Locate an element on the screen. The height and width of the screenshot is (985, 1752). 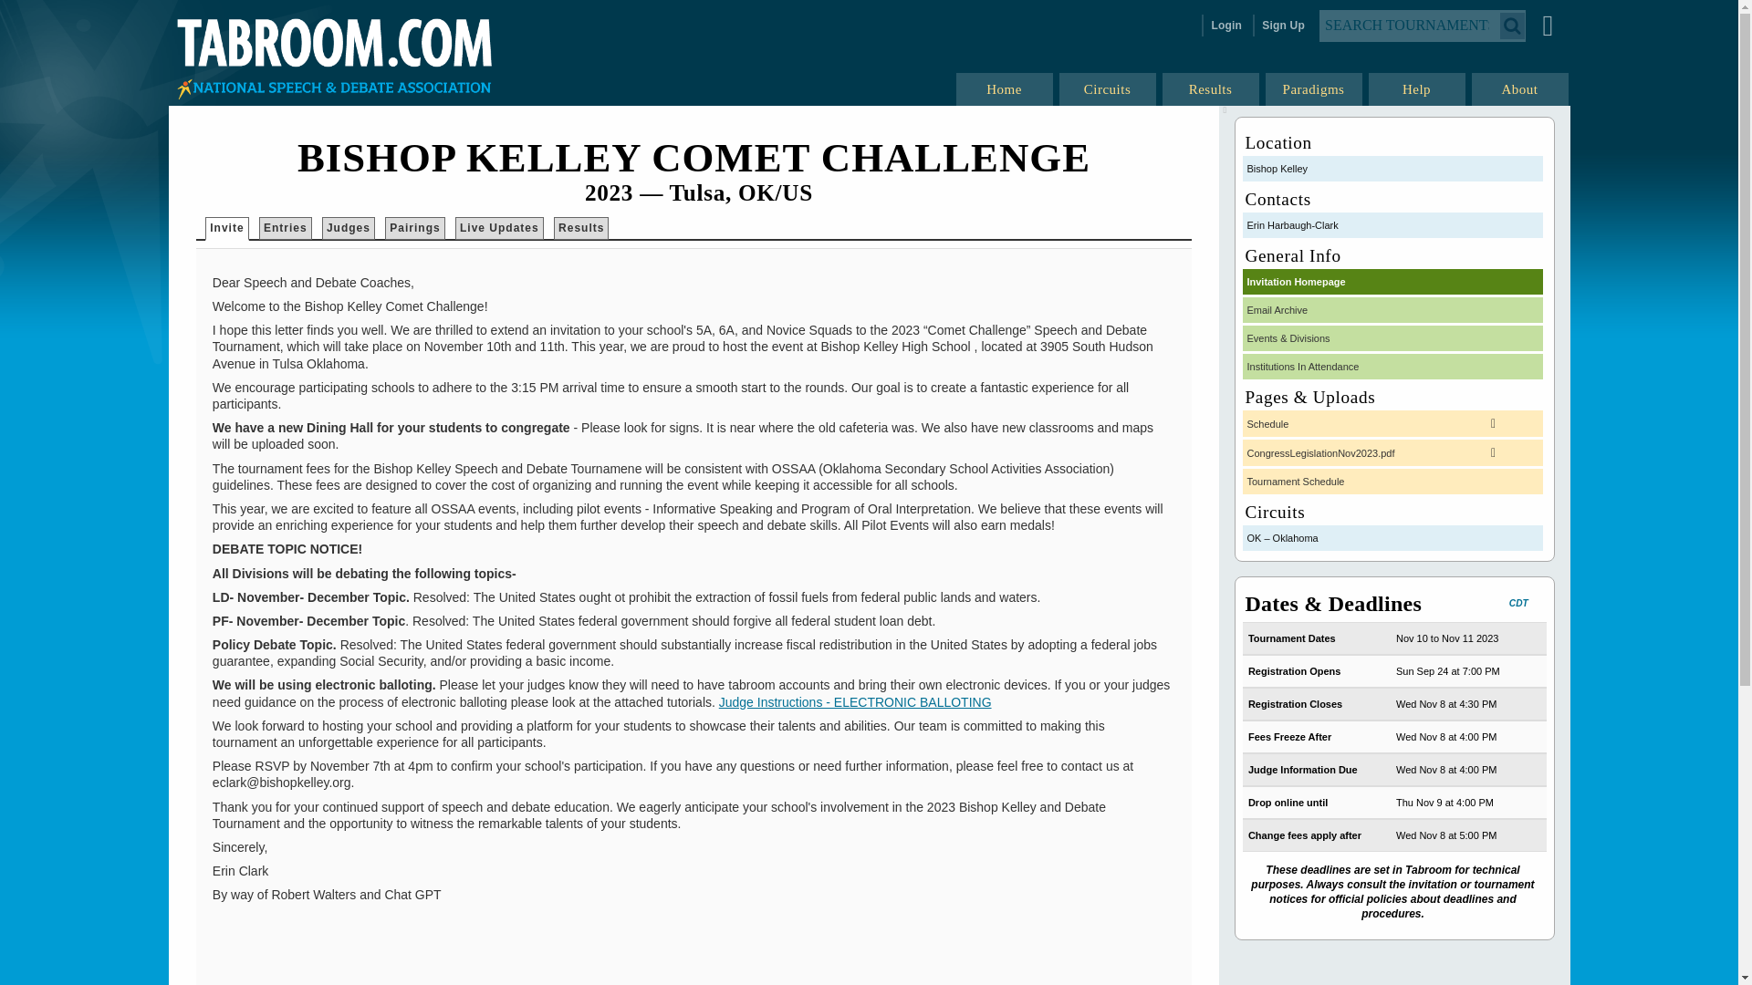
Login is located at coordinates (1225, 26).